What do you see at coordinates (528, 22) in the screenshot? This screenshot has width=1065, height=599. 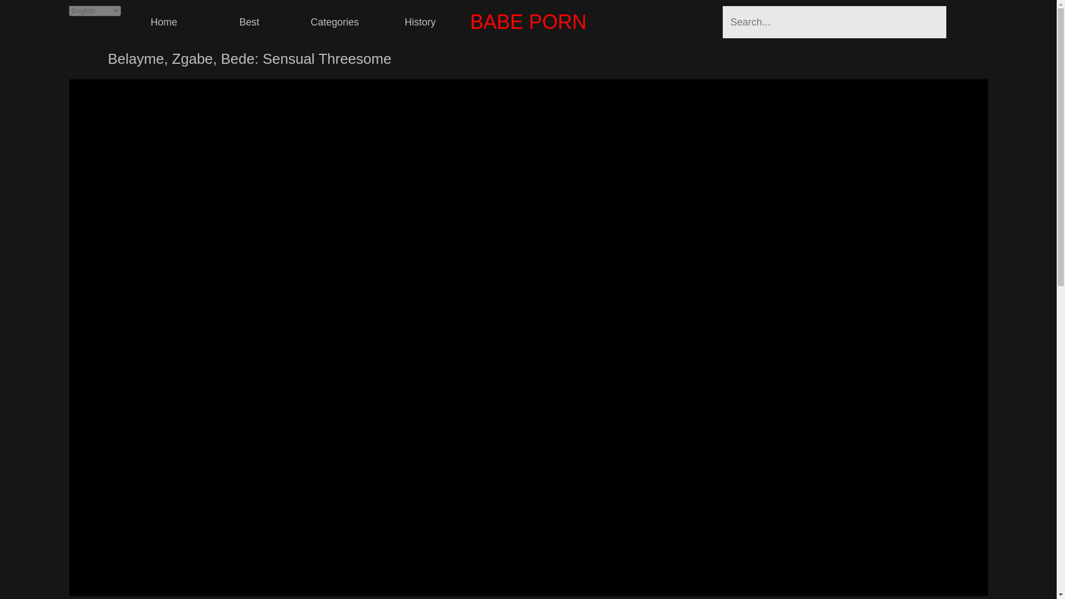 I see `BABE PORN` at bounding box center [528, 22].